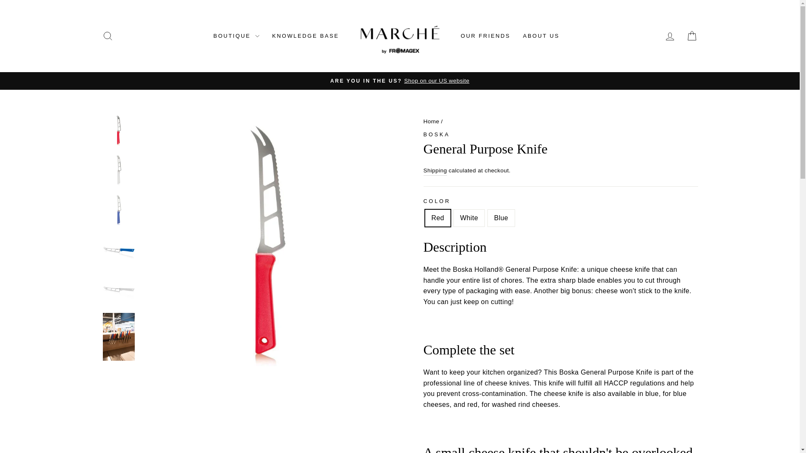 The width and height of the screenshot is (806, 453). Describe the element at coordinates (431, 121) in the screenshot. I see `Red` at that location.